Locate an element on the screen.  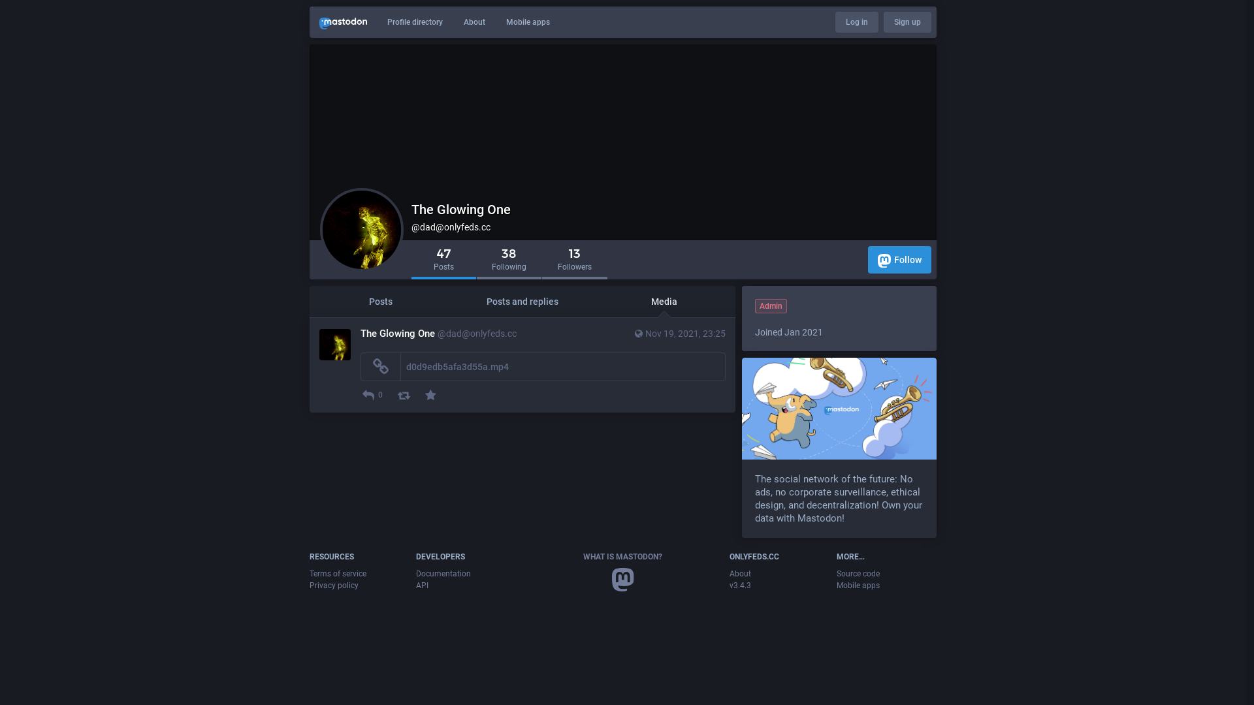
WHAT IS MASTODON? is located at coordinates (622, 557).